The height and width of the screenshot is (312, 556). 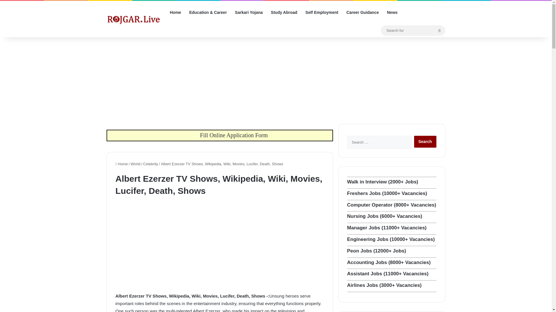 I want to click on Home, so click(x=121, y=164).